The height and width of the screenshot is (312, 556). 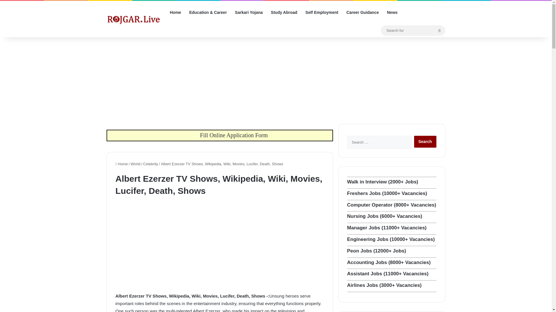 I want to click on Home, so click(x=121, y=164).